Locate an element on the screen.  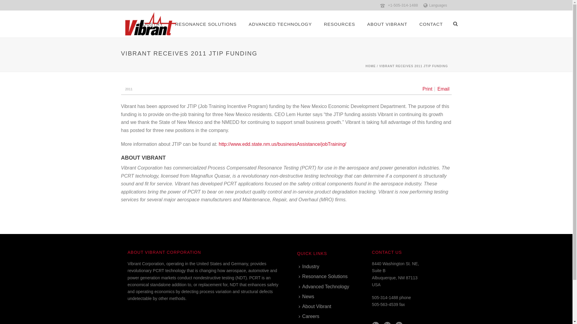
ADVANCED TECHNOLOGY is located at coordinates (280, 24).